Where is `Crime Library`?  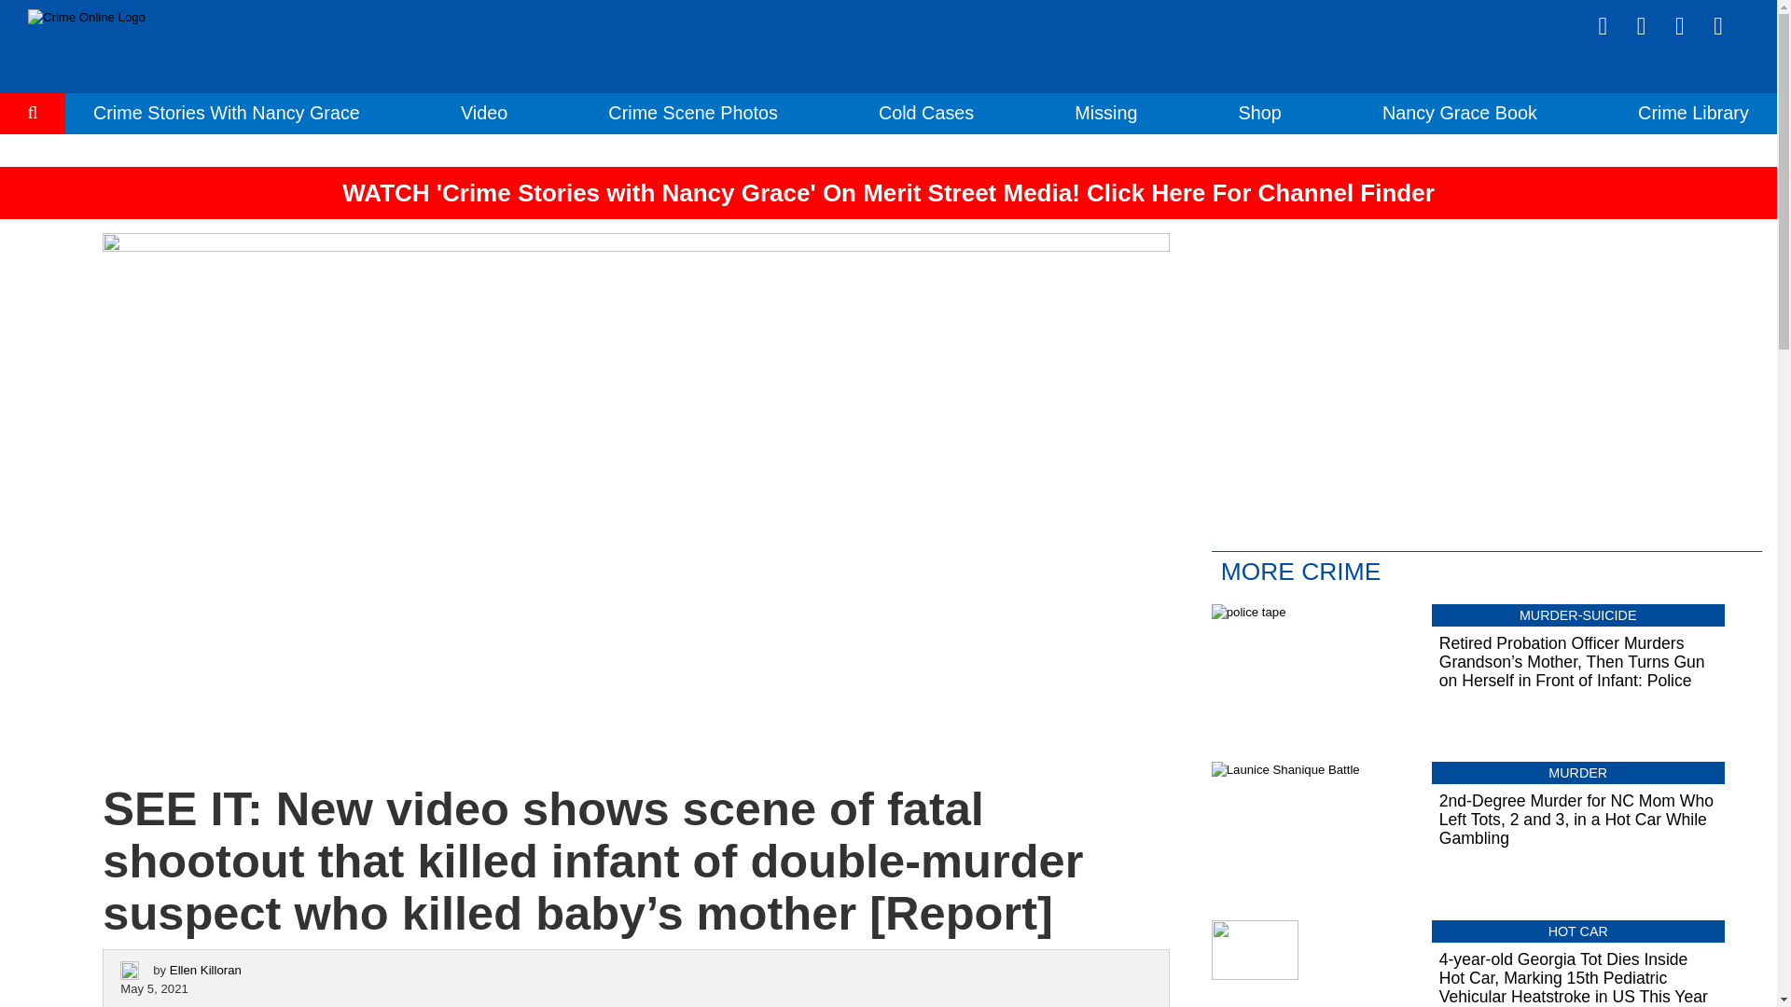
Crime Library is located at coordinates (1694, 112).